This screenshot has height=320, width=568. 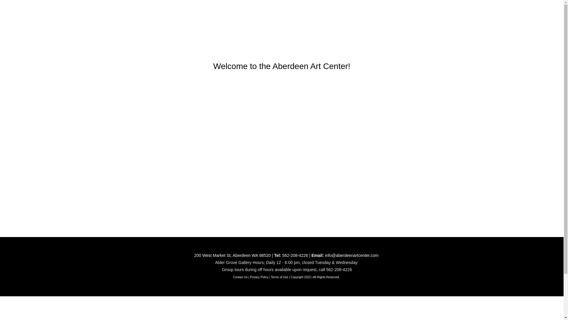 I want to click on Terms of Use, so click(x=279, y=277).